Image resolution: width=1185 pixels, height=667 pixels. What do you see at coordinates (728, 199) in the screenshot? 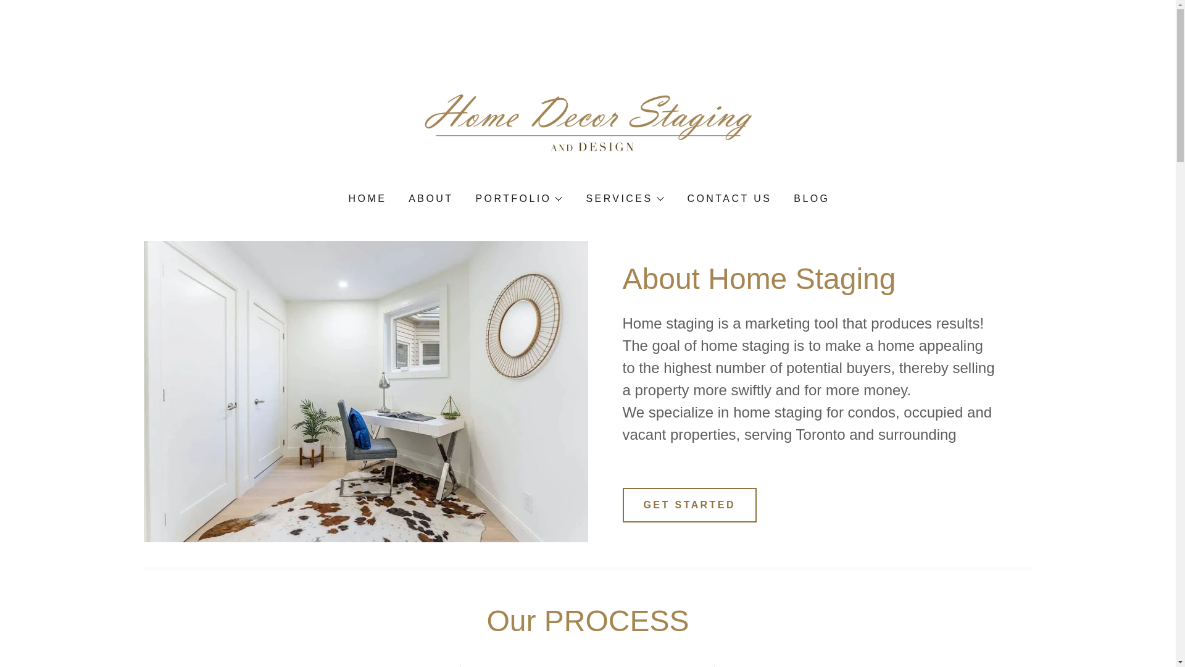
I see `CONTACT US` at bounding box center [728, 199].